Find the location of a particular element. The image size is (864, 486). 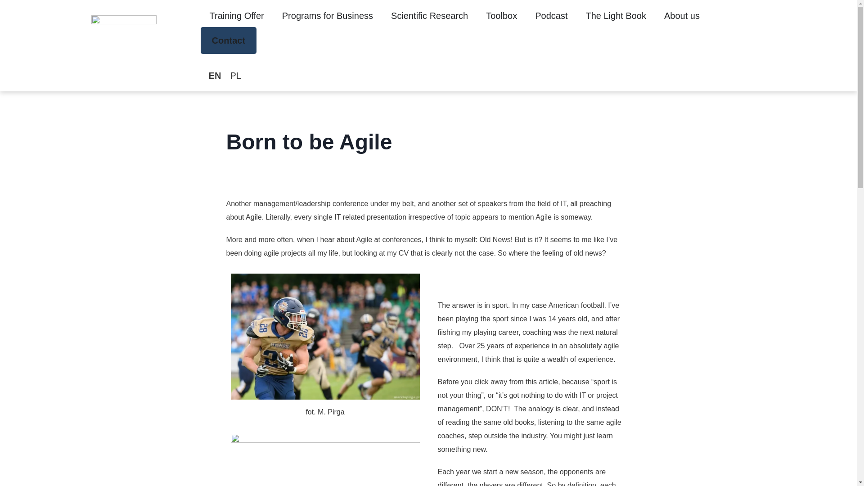

The Light Book is located at coordinates (616, 15).